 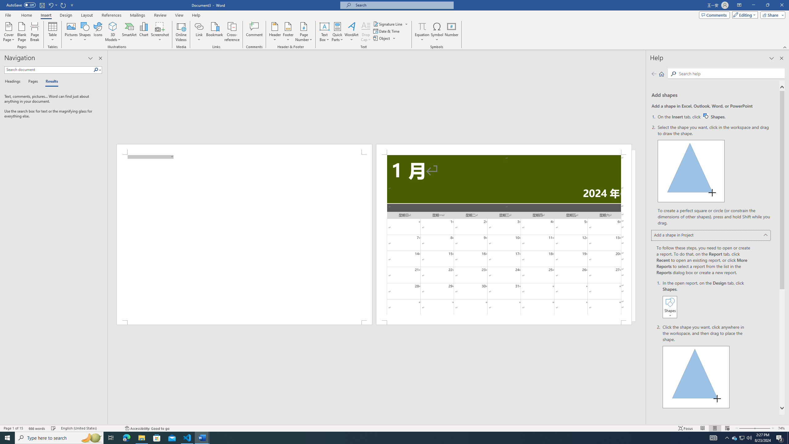 What do you see at coordinates (85, 32) in the screenshot?
I see `Shapes` at bounding box center [85, 32].